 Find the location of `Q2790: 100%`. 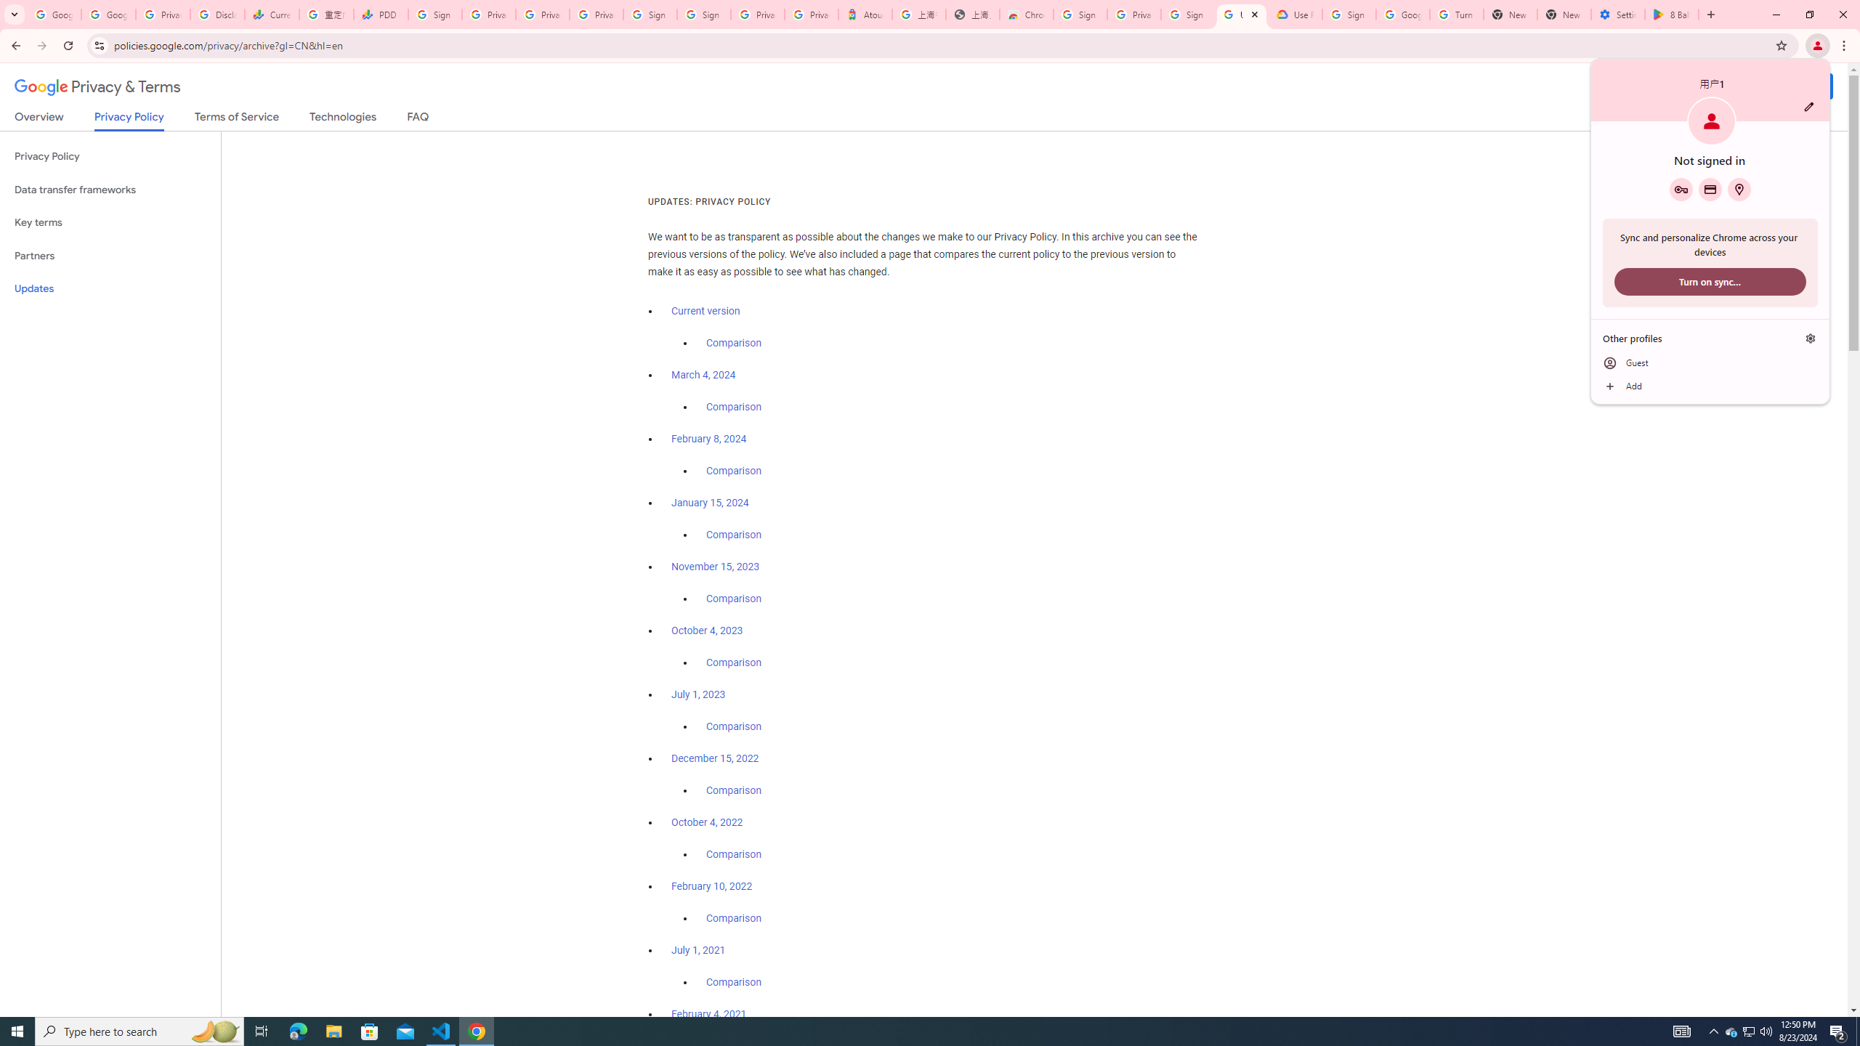

Q2790: 100% is located at coordinates (1766, 1031).